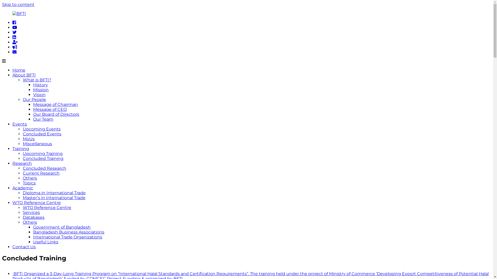 The image size is (497, 279). Describe the element at coordinates (23, 188) in the screenshot. I see `Academic` at that location.